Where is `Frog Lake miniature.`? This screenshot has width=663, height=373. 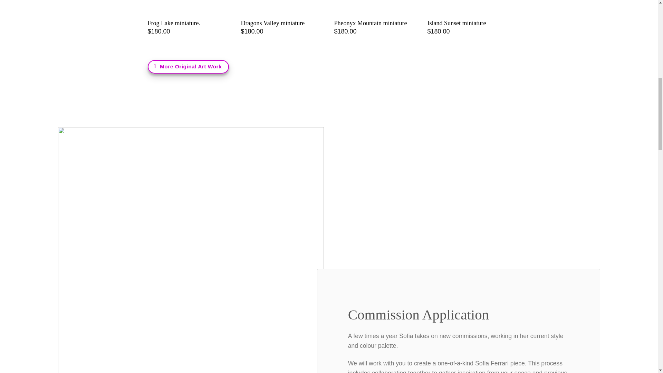
Frog Lake miniature. is located at coordinates (174, 23).